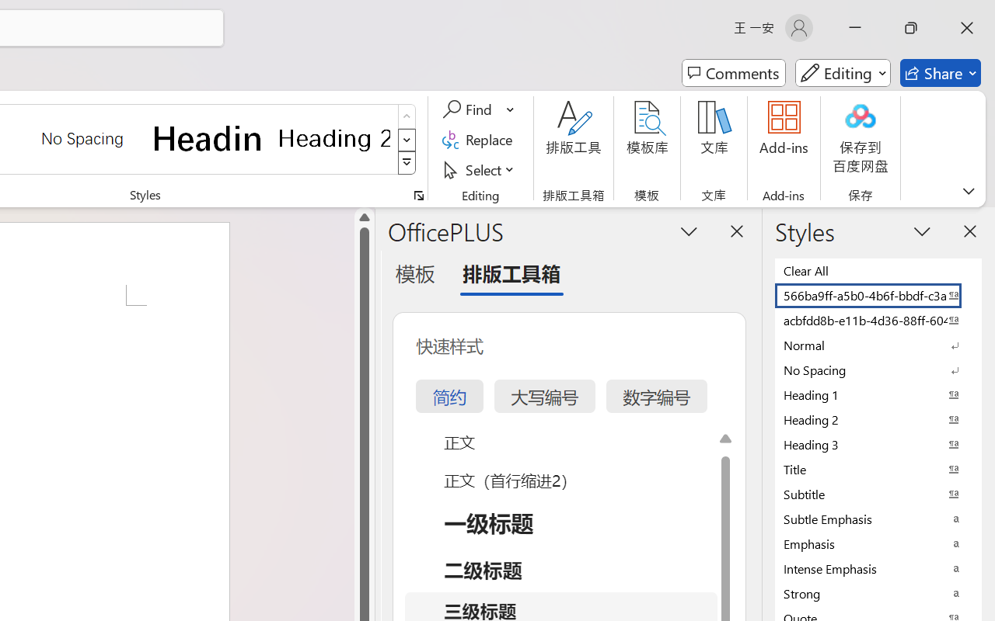  What do you see at coordinates (878, 295) in the screenshot?
I see `566ba9ff-a5b0-4b6f-bbdf-c3ab41993fc2` at bounding box center [878, 295].